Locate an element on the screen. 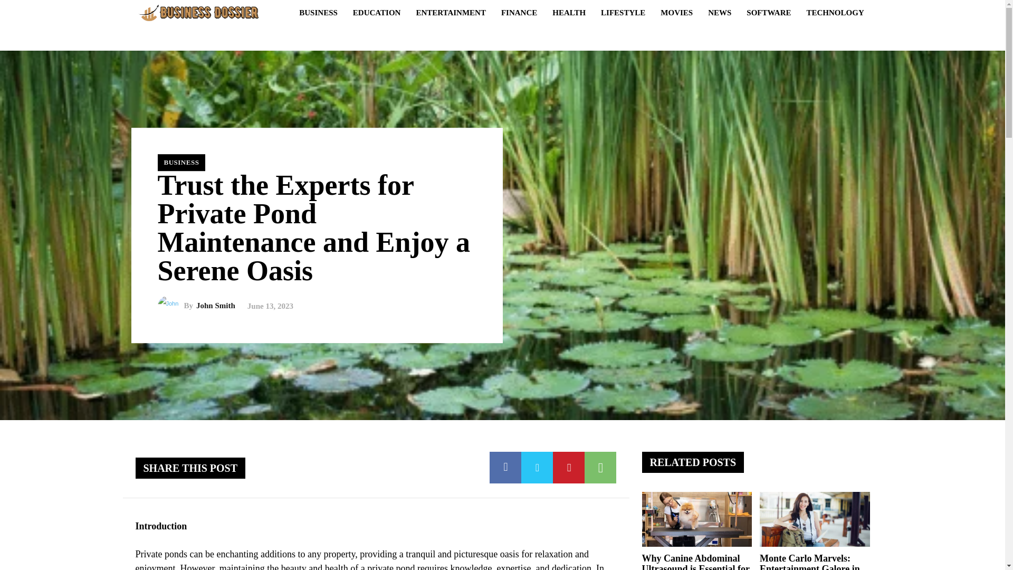 The height and width of the screenshot is (570, 1013). WhatsApp is located at coordinates (600, 468).